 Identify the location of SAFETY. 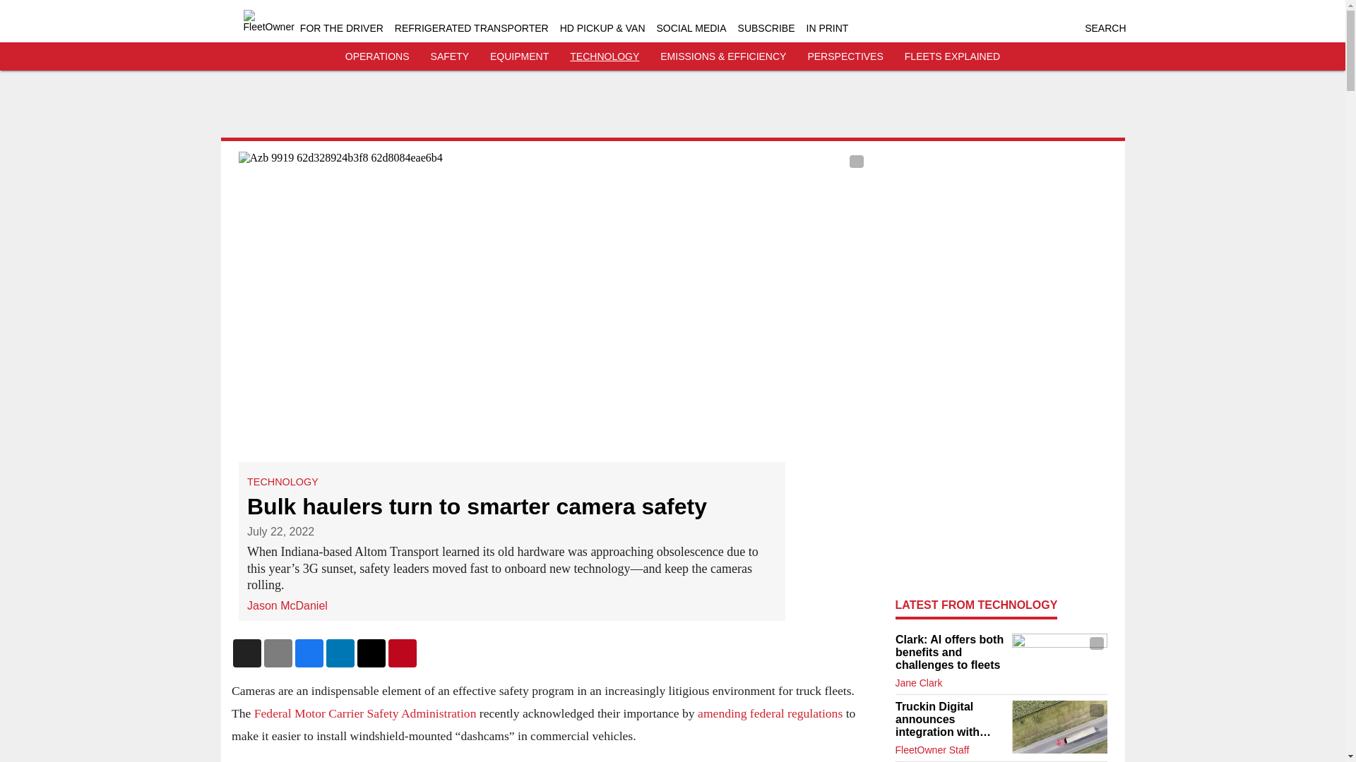
(450, 56).